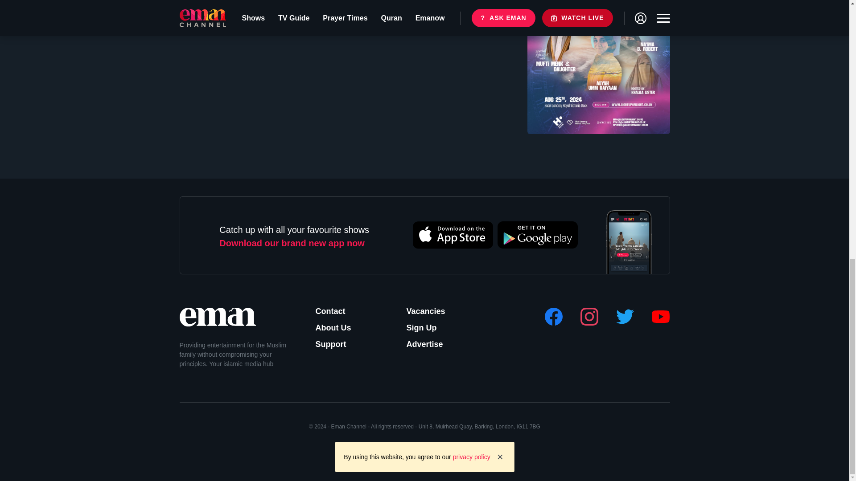 This screenshot has height=481, width=856. I want to click on Vacancies, so click(428, 311).